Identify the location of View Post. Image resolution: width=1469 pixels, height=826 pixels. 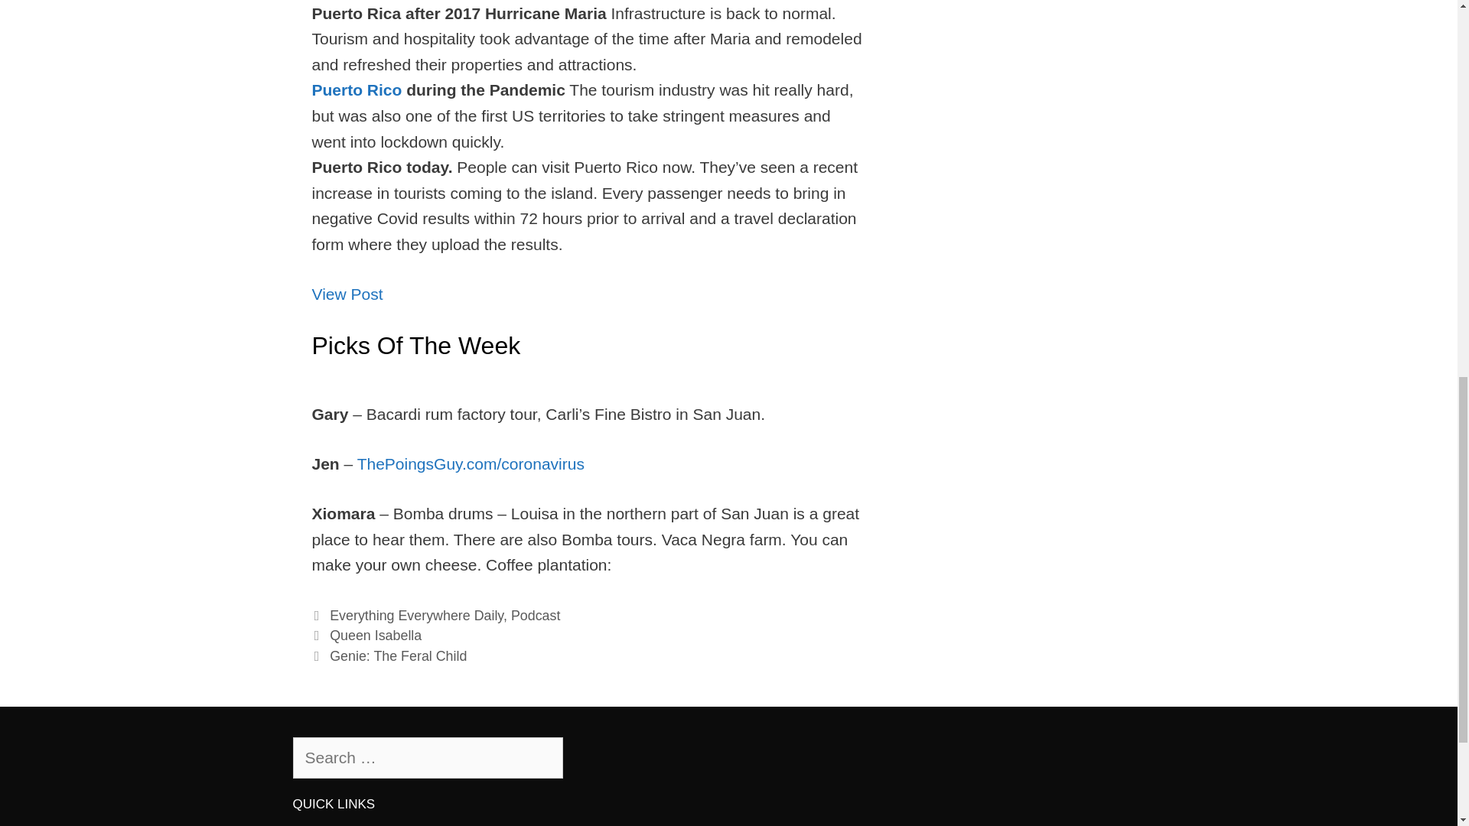
(347, 294).